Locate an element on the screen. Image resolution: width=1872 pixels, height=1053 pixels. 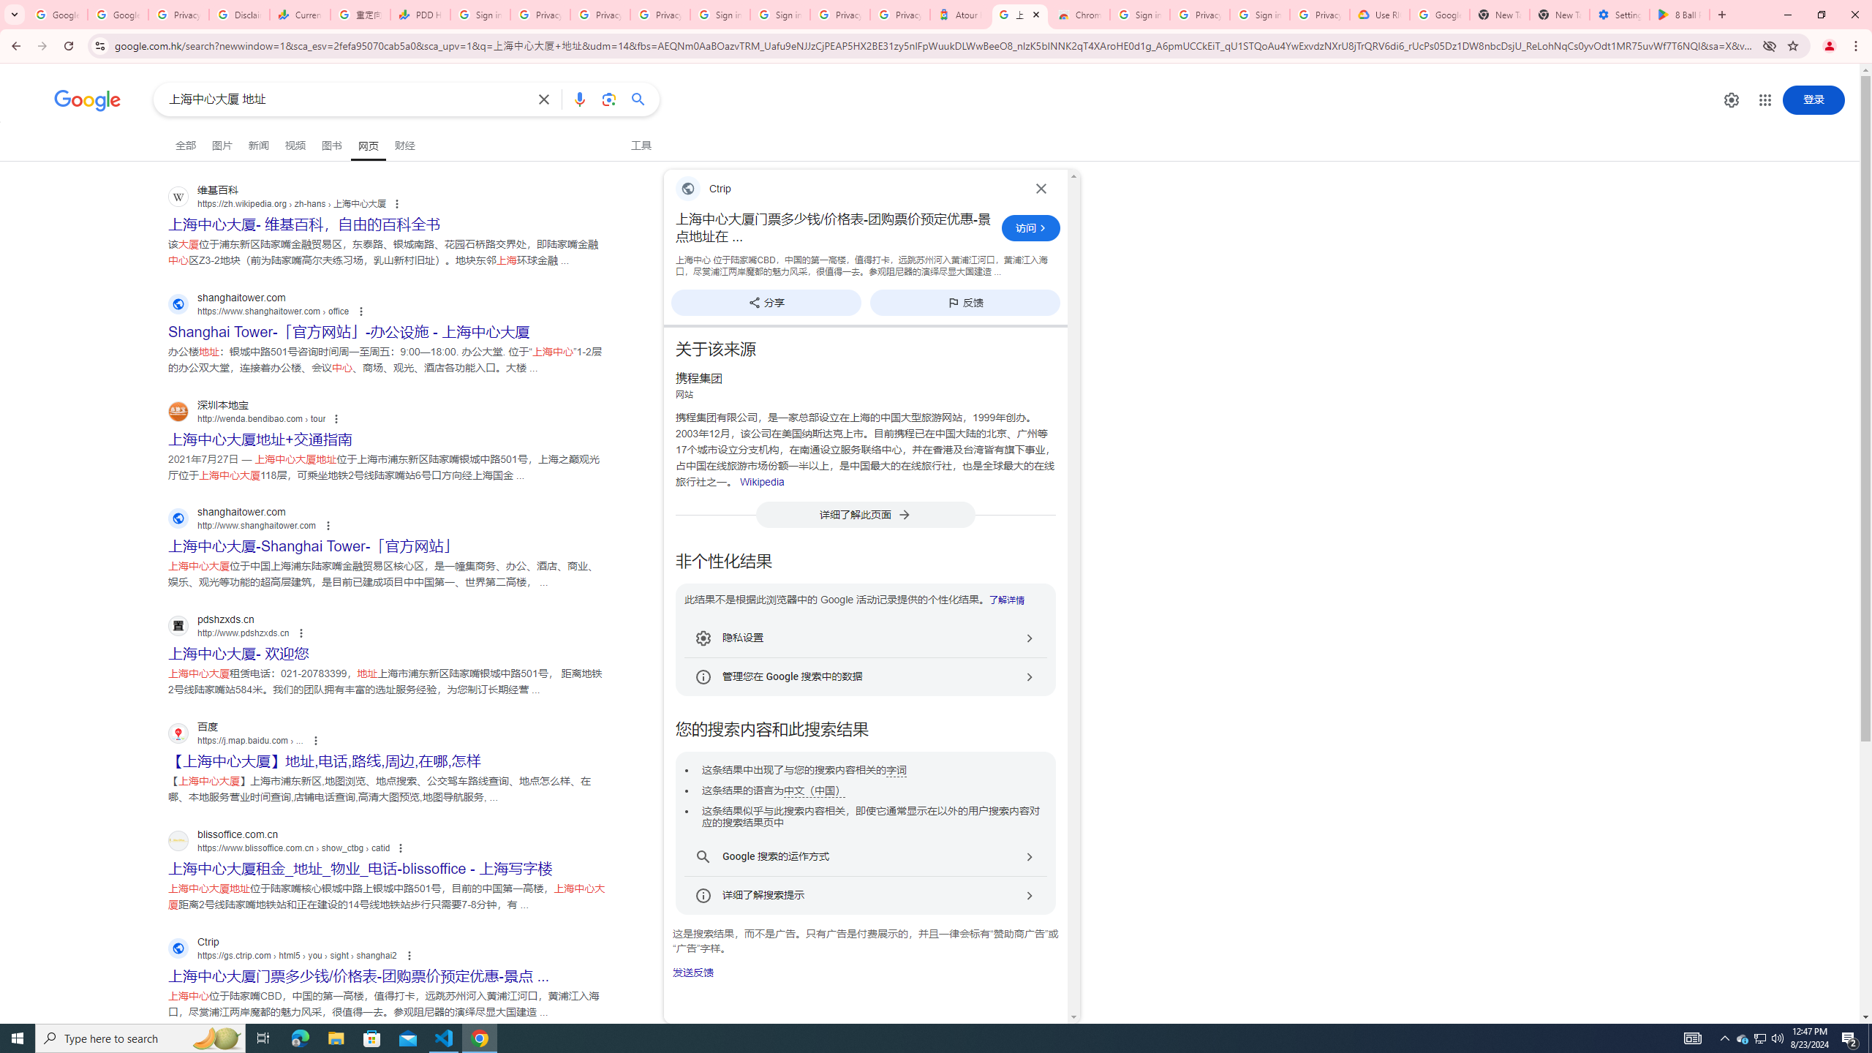
8 Ball Pool - Apps on Google Play is located at coordinates (1680, 15).